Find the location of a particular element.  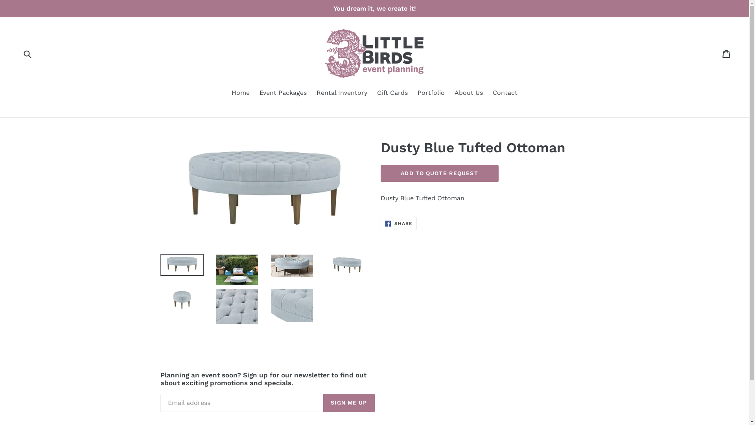

SHARE
SHARE ON FACEBOOK is located at coordinates (399, 224).